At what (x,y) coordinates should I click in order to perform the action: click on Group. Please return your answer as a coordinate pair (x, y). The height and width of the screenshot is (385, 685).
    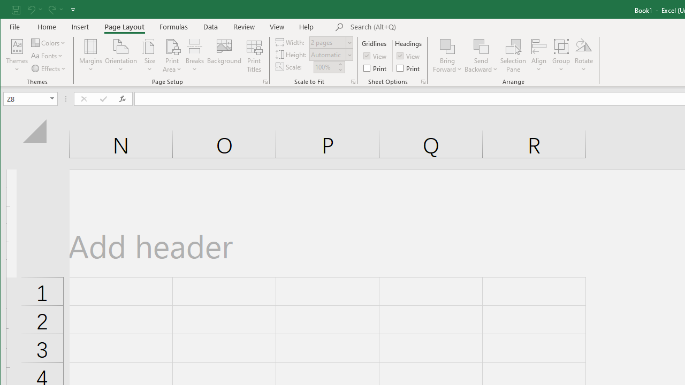
    Looking at the image, I should click on (561, 56).